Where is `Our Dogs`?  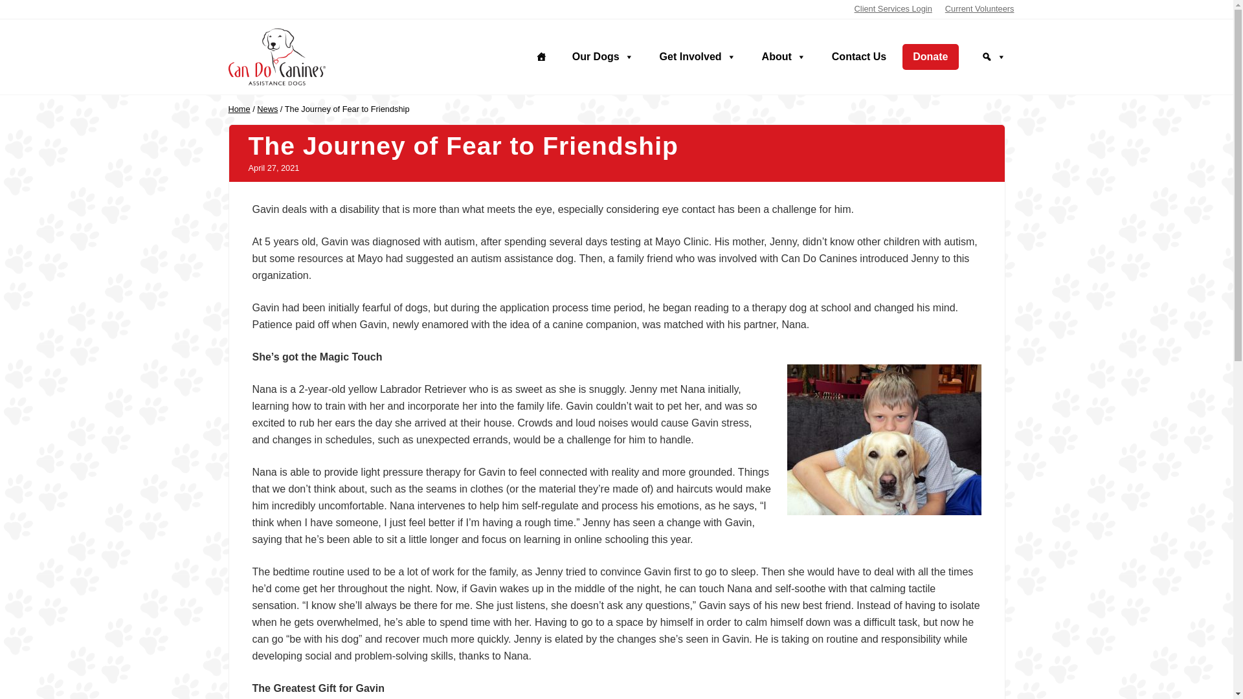
Our Dogs is located at coordinates (603, 57).